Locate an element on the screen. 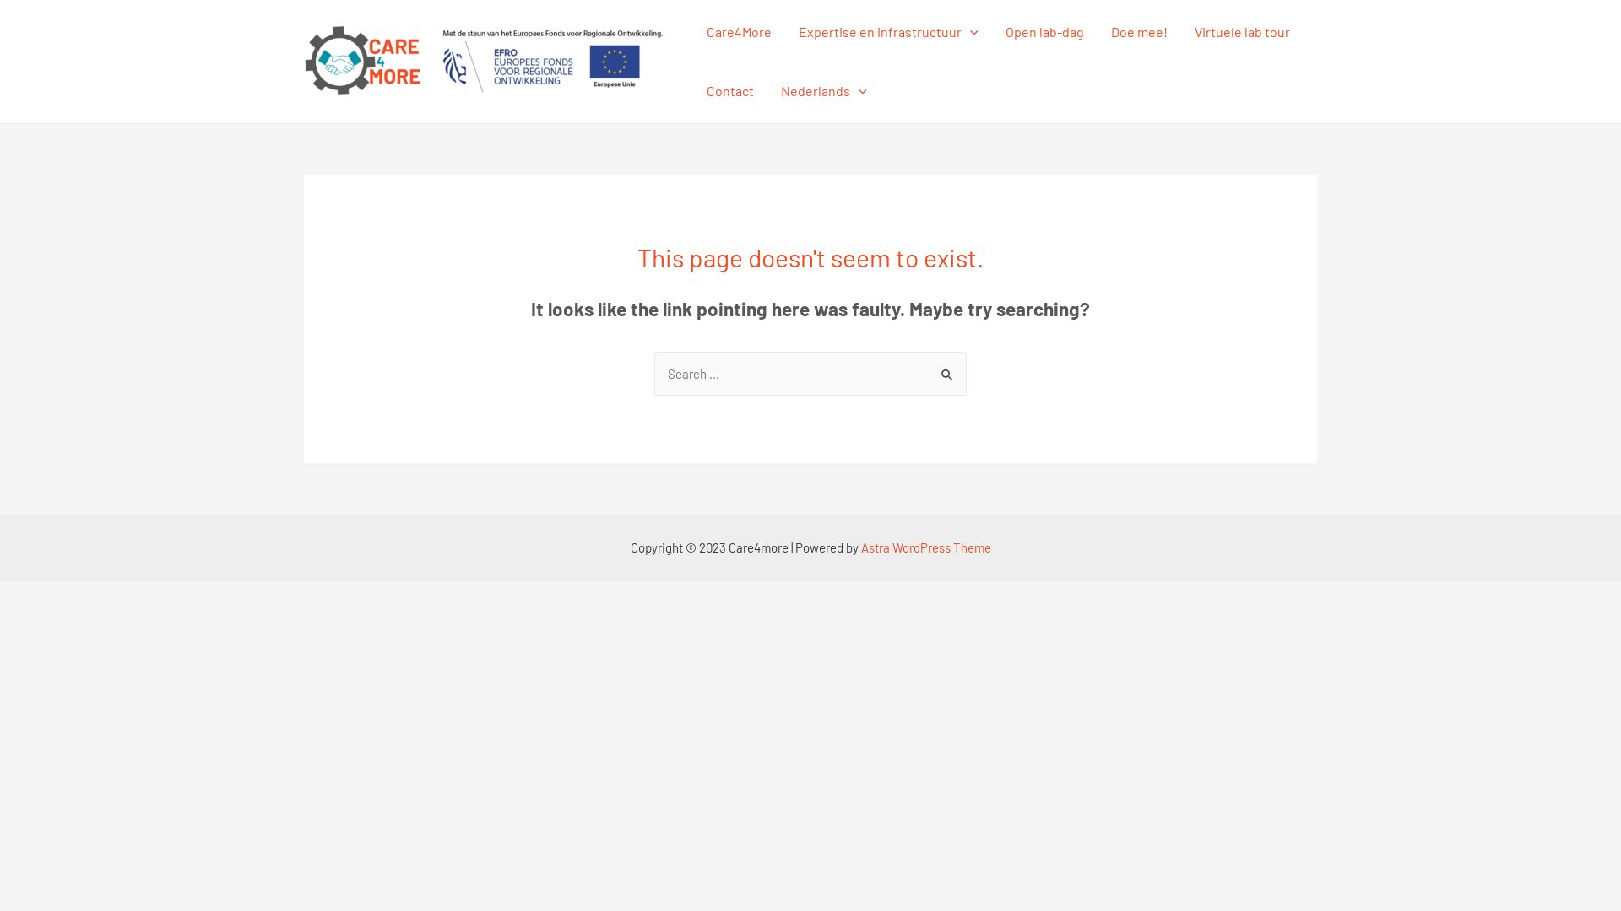 This screenshot has width=1621, height=911. Doe mee! is located at coordinates (1140, 32).